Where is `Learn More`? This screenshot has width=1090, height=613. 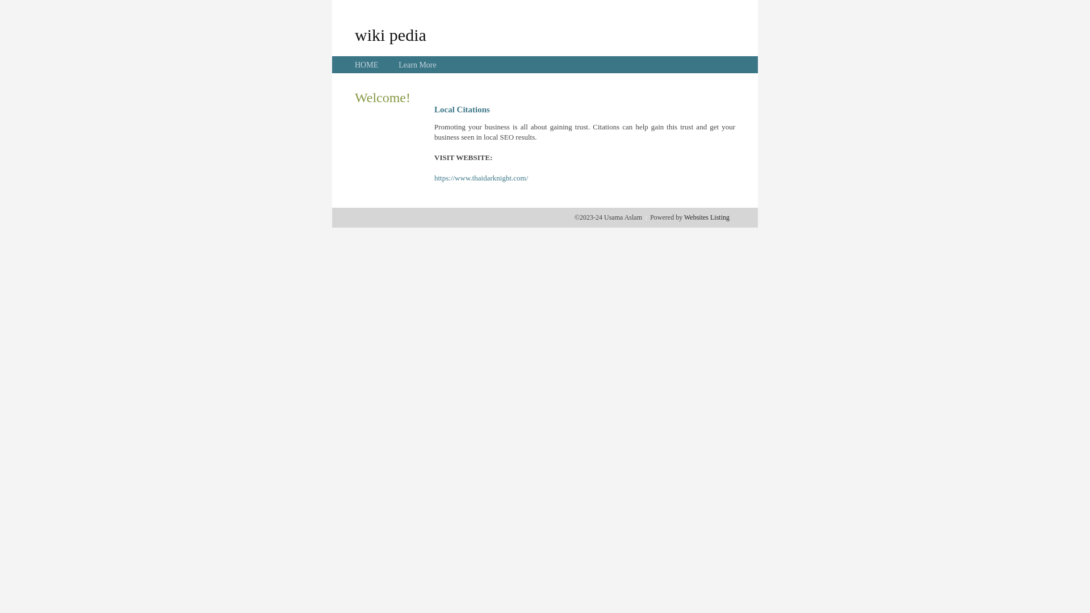
Learn More is located at coordinates (417, 65).